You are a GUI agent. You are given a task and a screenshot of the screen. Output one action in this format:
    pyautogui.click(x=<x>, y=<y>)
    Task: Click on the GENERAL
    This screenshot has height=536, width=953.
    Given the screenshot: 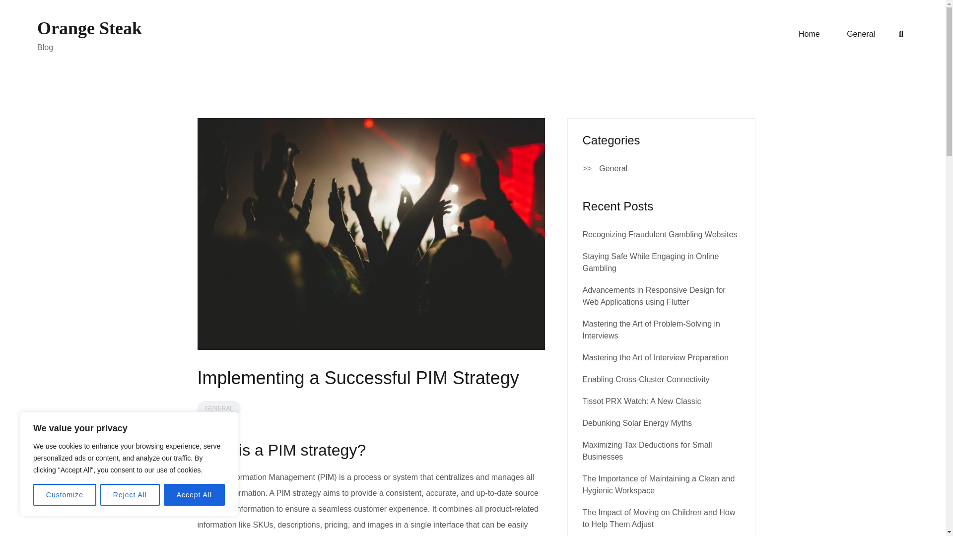 What is the action you would take?
    pyautogui.click(x=219, y=408)
    